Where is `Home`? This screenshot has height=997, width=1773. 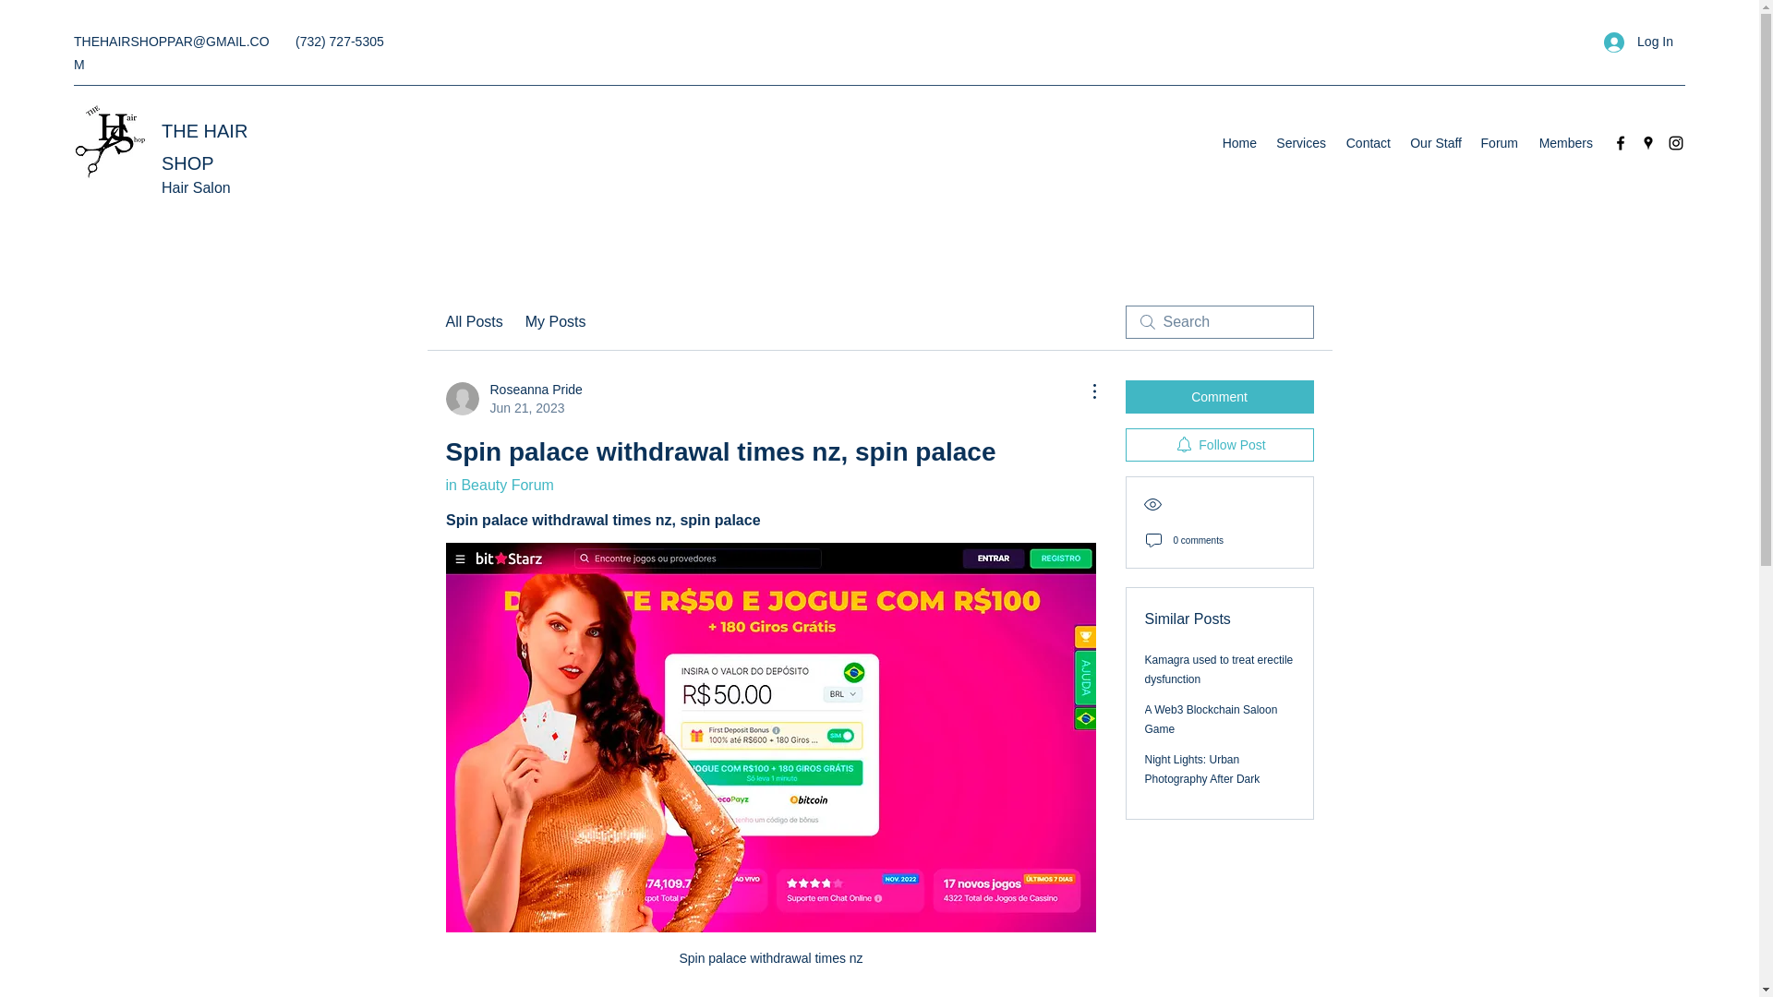 Home is located at coordinates (1638, 42).